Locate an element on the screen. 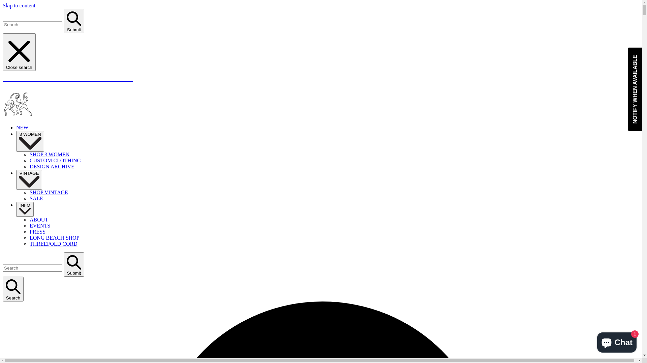 Image resolution: width=647 pixels, height=363 pixels. PRESS is located at coordinates (38, 232).